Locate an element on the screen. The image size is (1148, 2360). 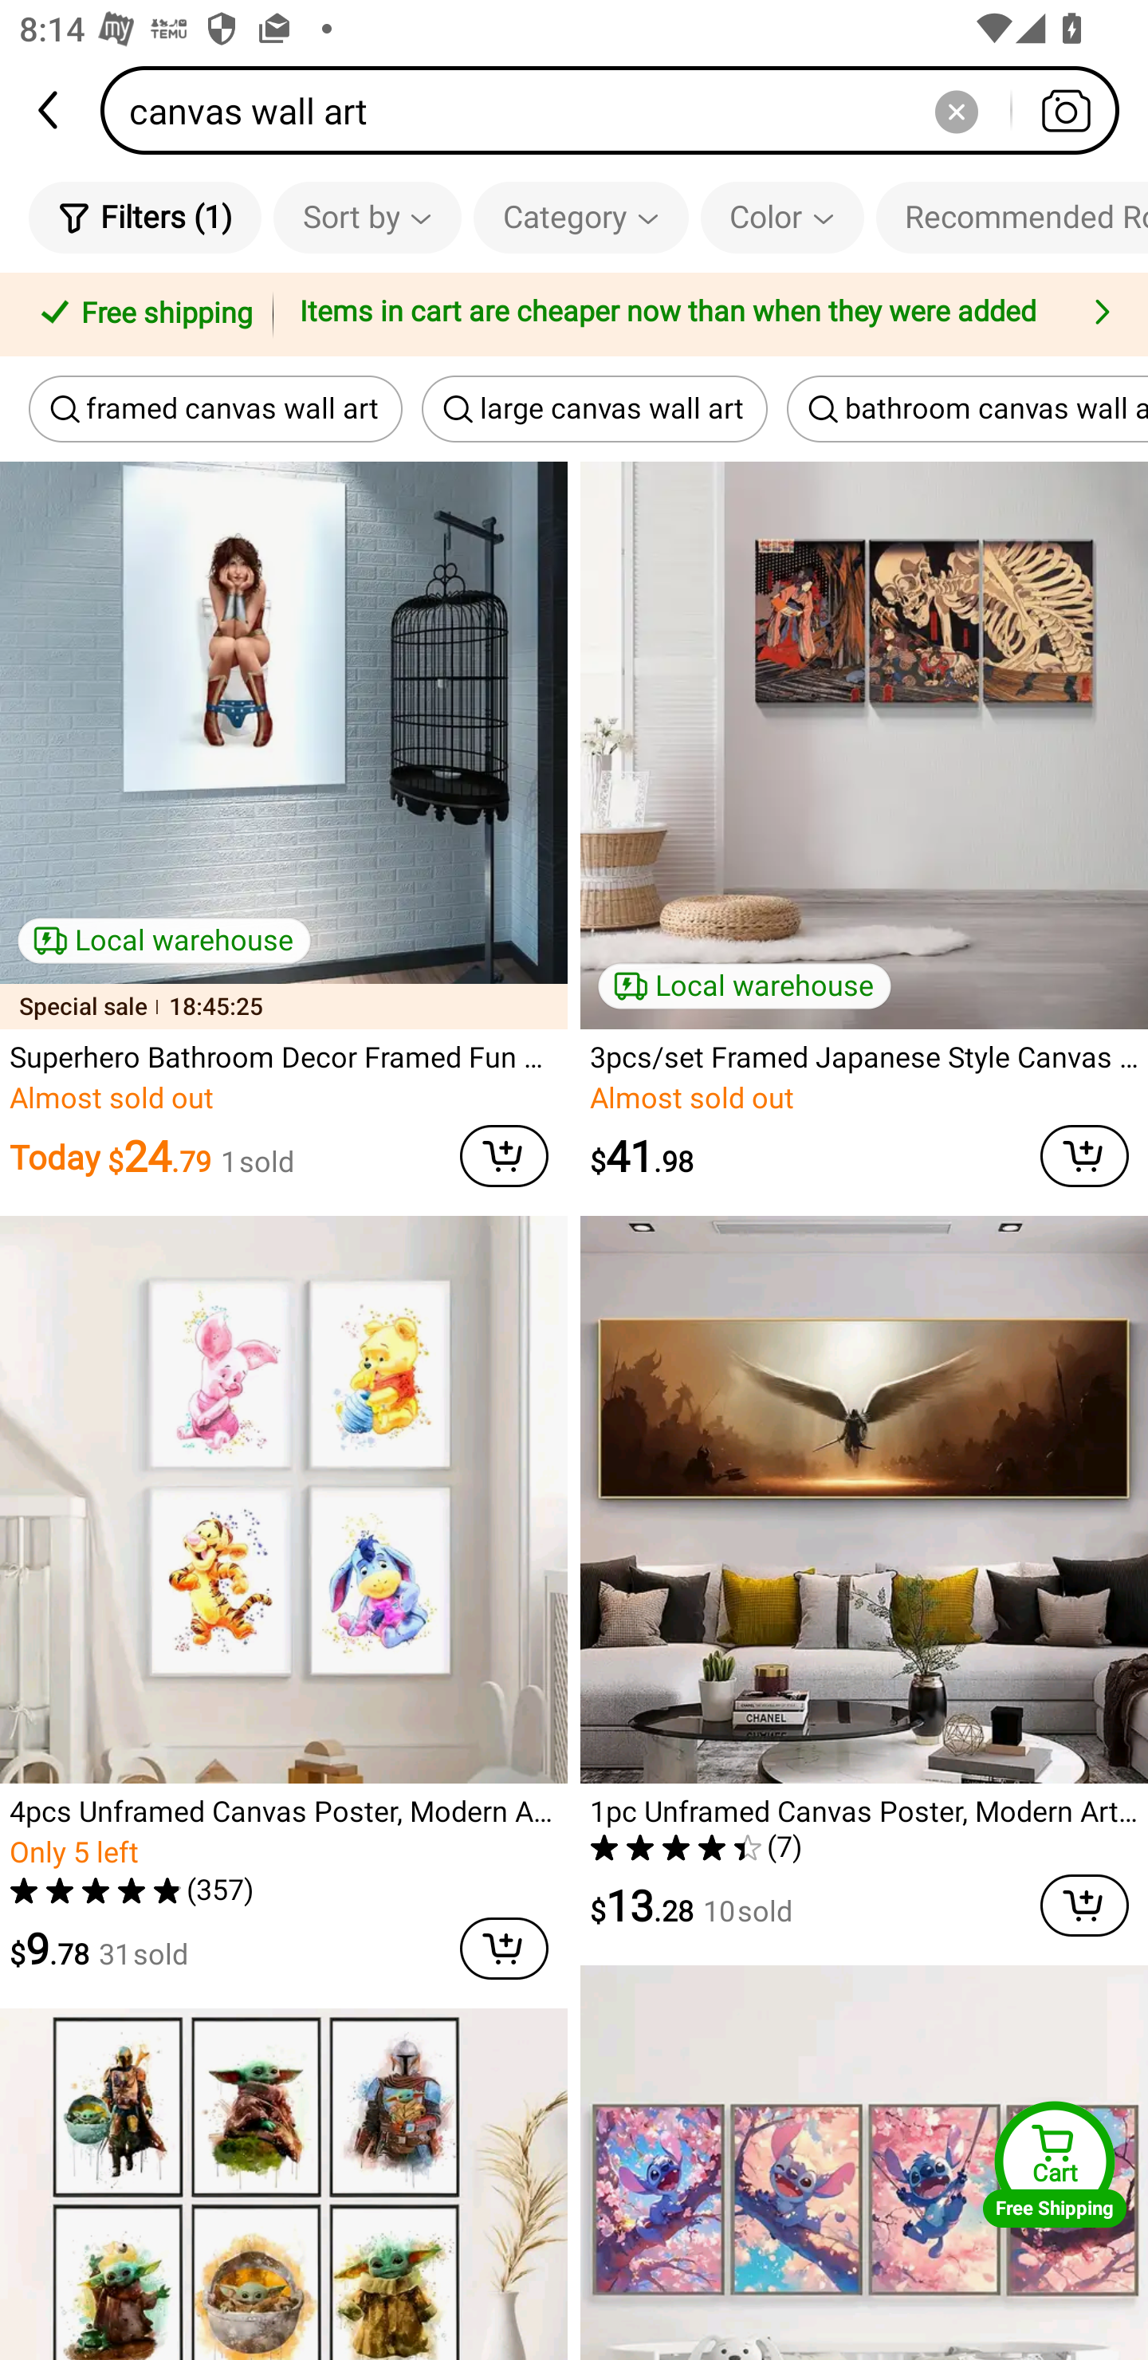
large canvas wall art is located at coordinates (595, 409).